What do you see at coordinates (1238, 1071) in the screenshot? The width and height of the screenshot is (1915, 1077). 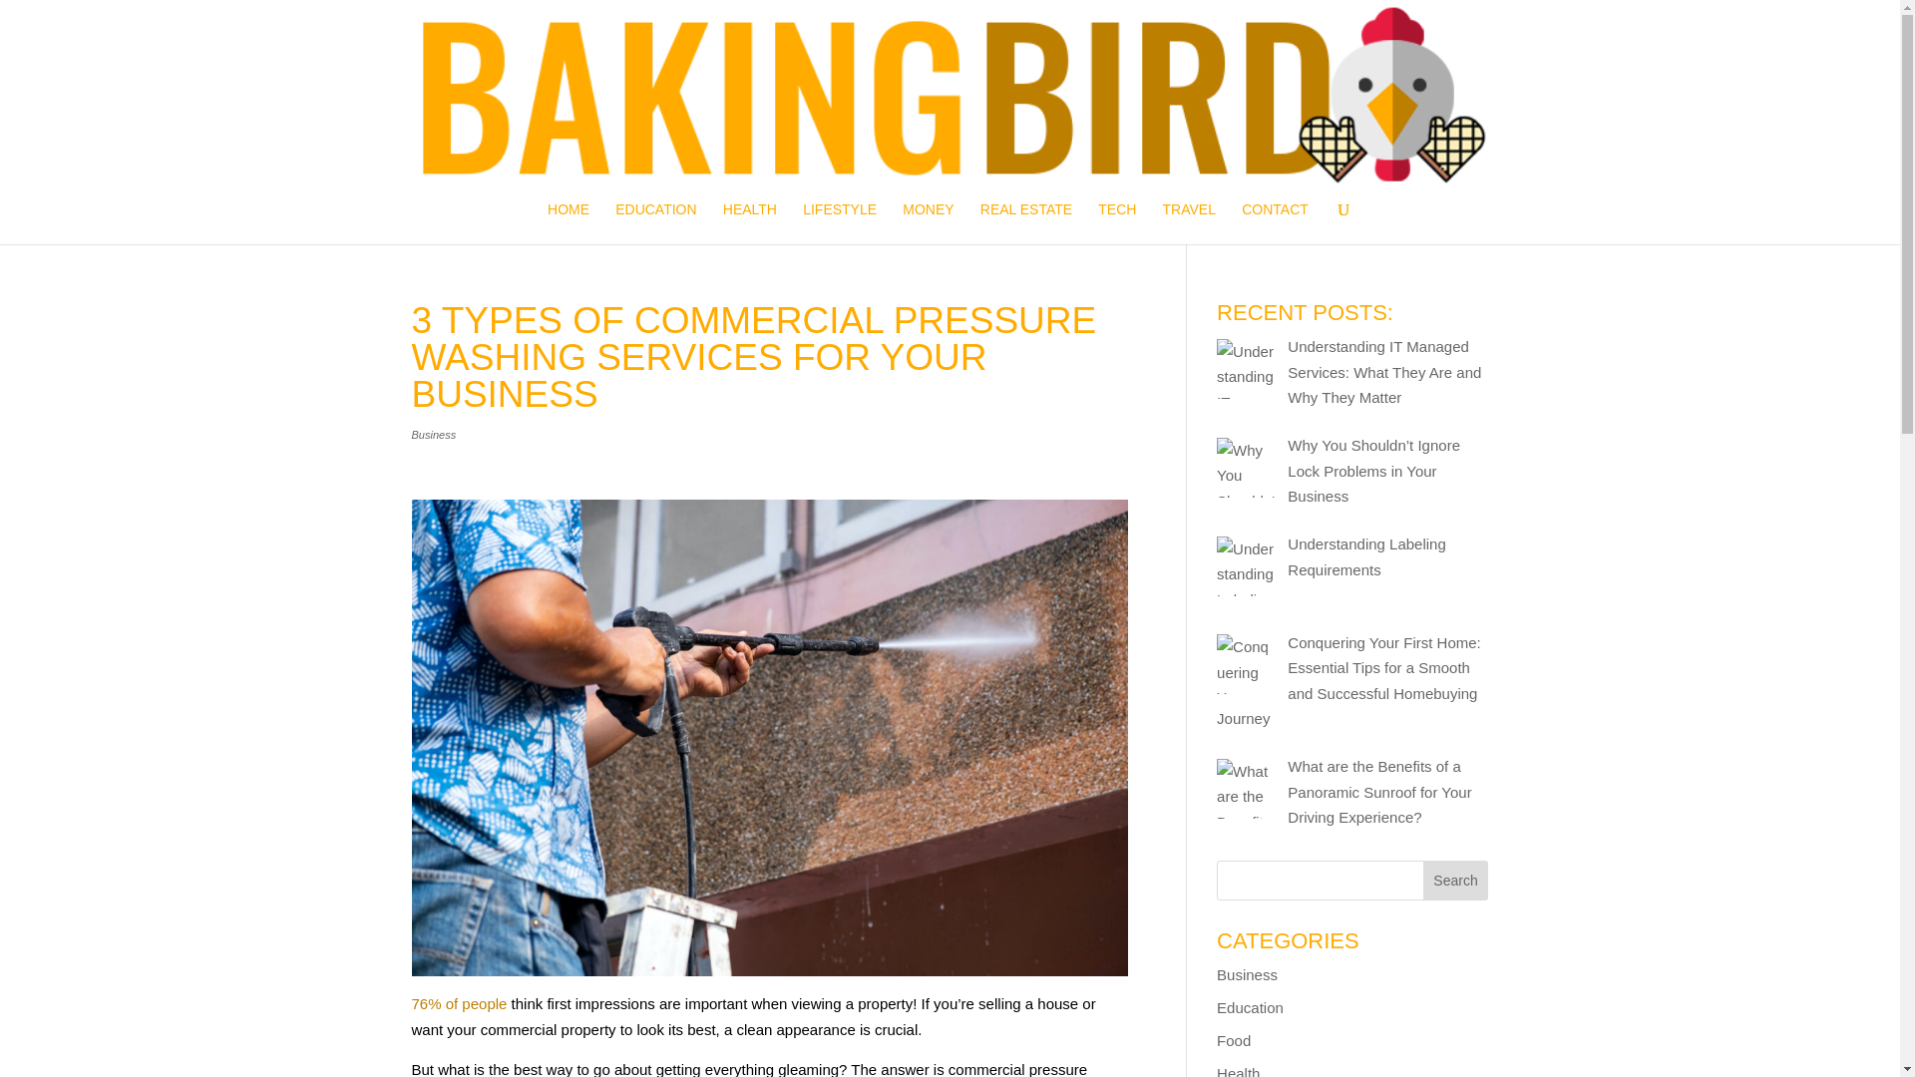 I see `Health` at bounding box center [1238, 1071].